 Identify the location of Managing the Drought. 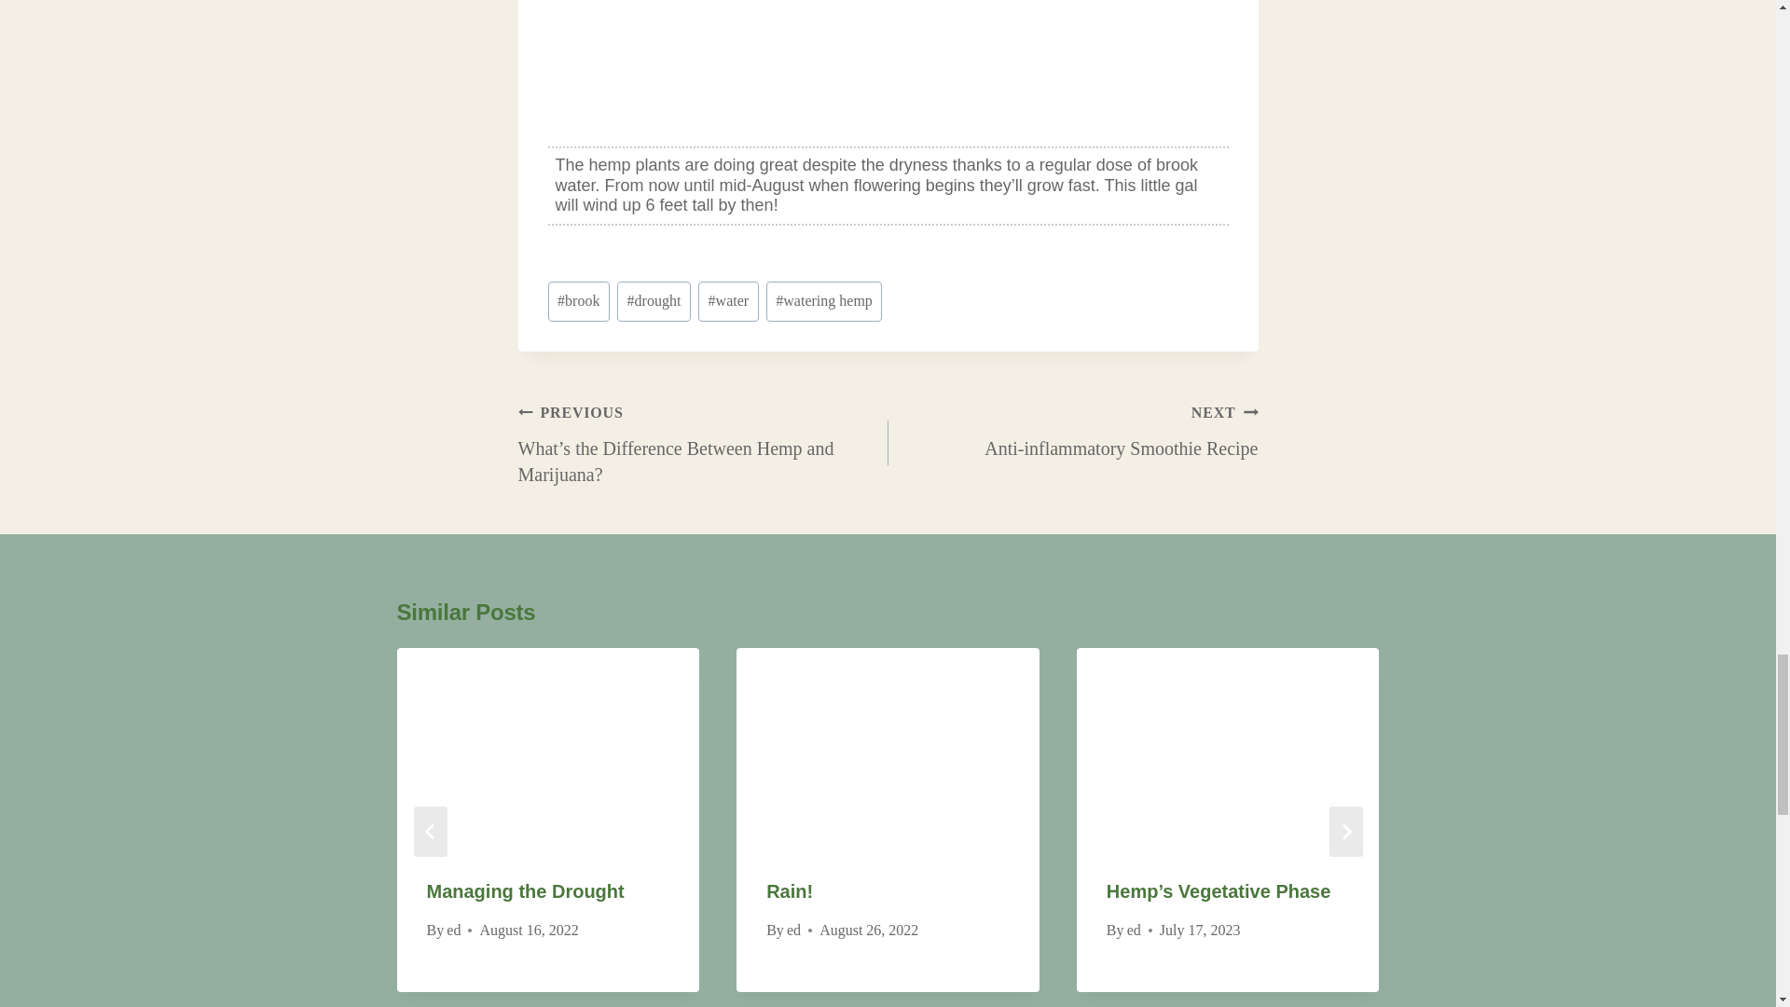
(824, 301).